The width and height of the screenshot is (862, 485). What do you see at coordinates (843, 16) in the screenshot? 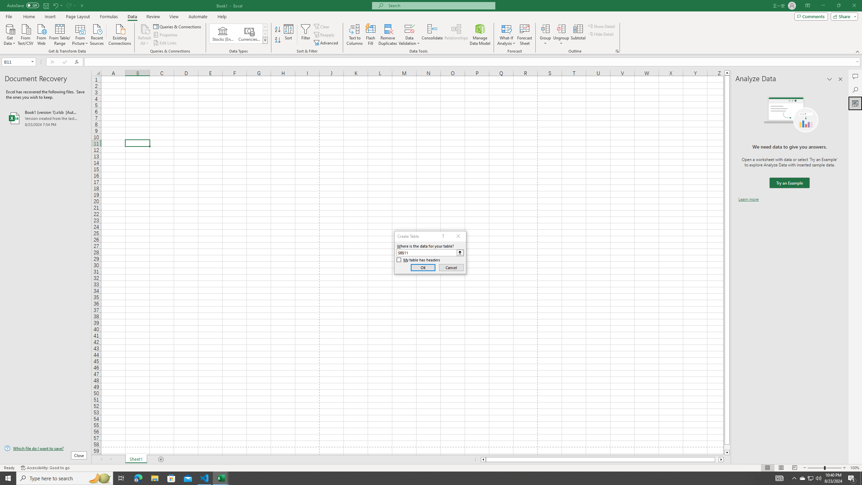
I see `Share` at bounding box center [843, 16].